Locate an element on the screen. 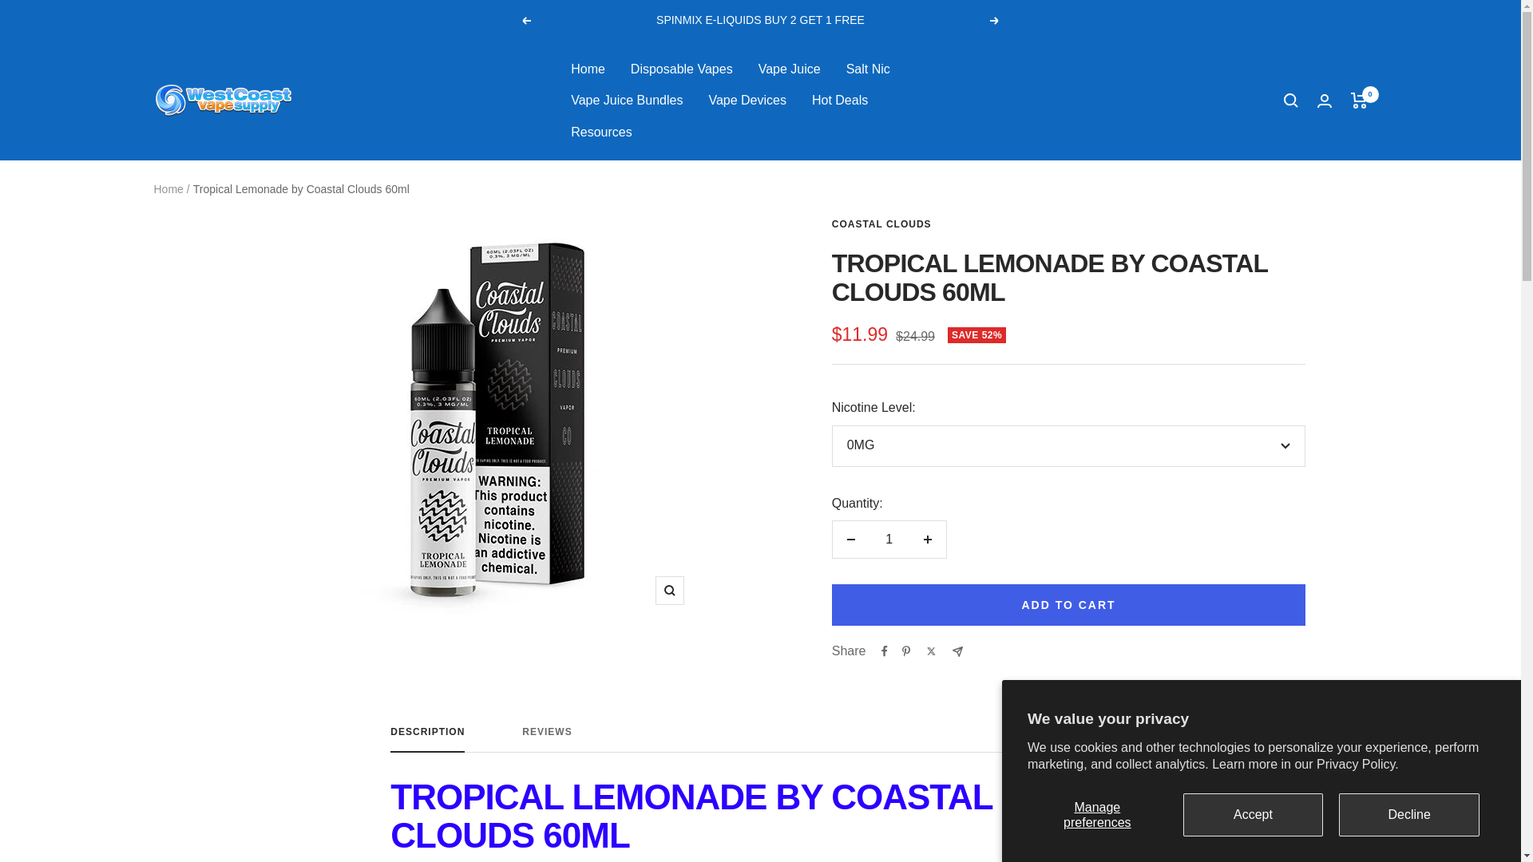  Zoom is located at coordinates (747, 101).